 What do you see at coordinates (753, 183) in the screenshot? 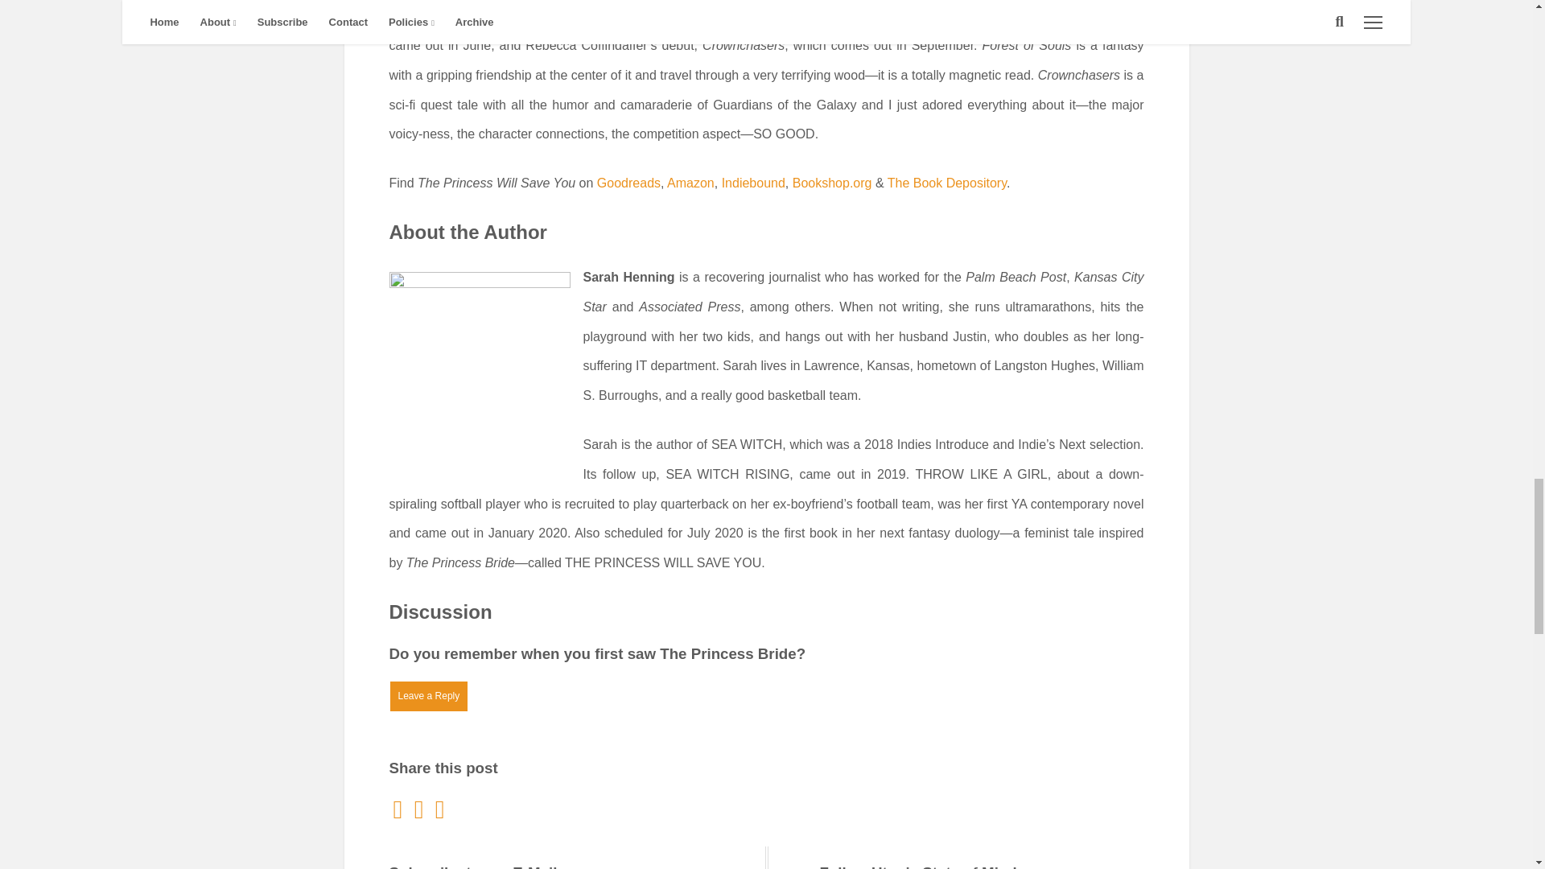
I see `Indiebound` at bounding box center [753, 183].